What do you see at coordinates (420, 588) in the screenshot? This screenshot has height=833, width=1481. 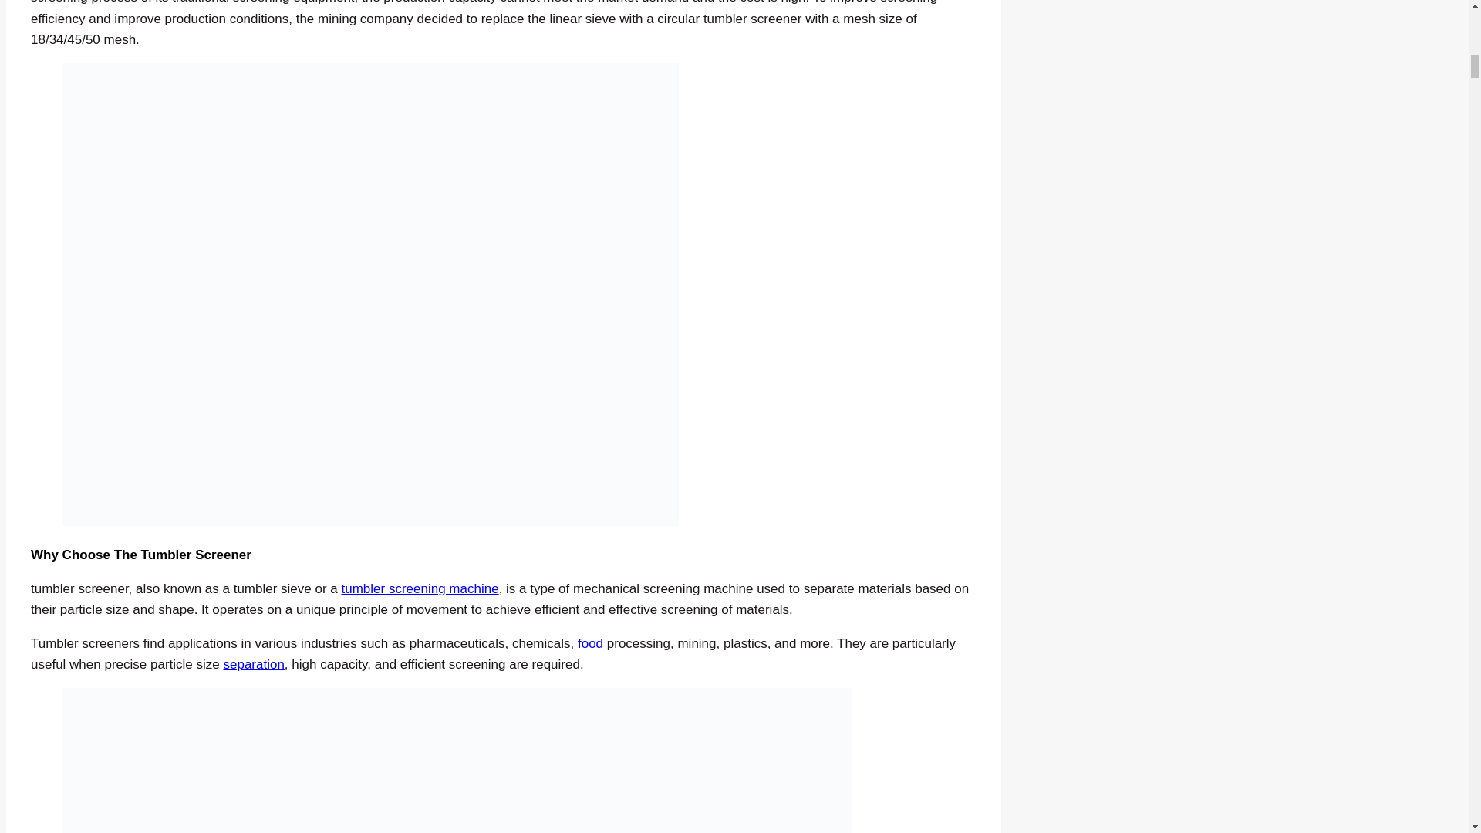 I see `tumbler screening machine` at bounding box center [420, 588].